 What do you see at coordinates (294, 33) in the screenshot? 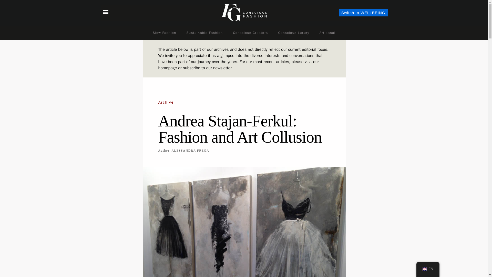
I see `Conscious Luxury` at bounding box center [294, 33].